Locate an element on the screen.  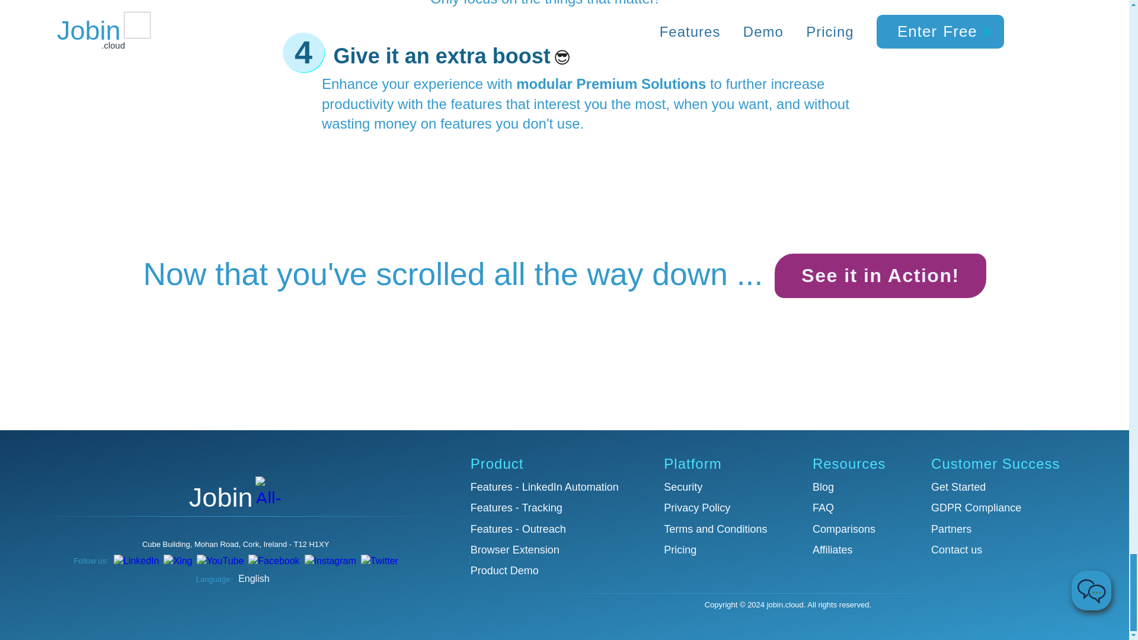
Features - LinkedIn Automation is located at coordinates (556, 487).